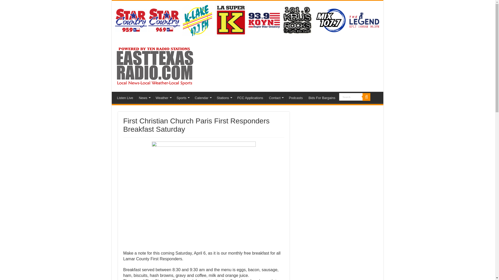 The width and height of the screenshot is (499, 280). I want to click on Weather, so click(163, 97).